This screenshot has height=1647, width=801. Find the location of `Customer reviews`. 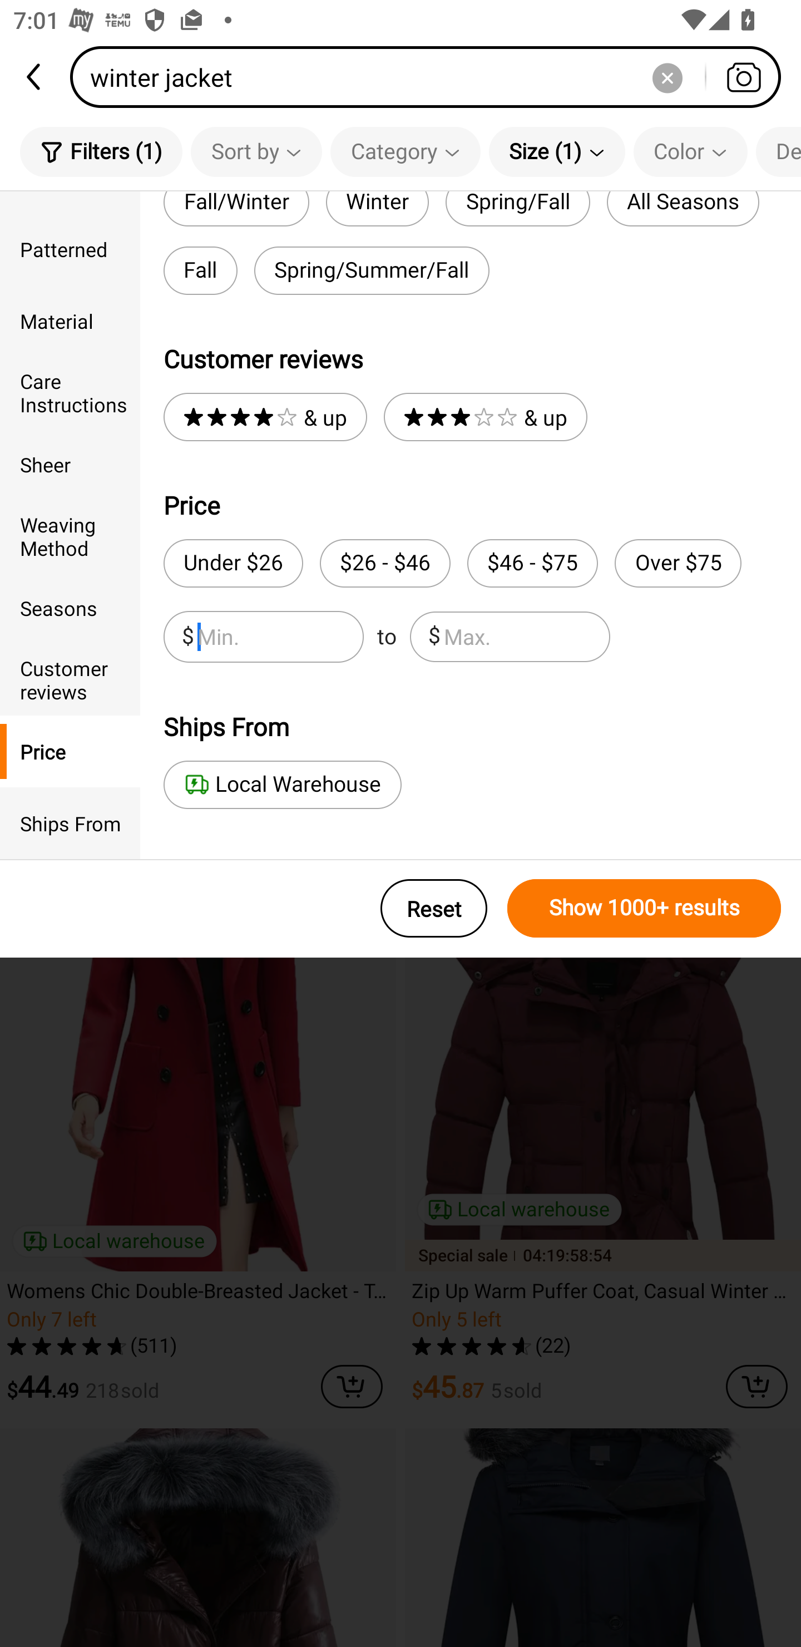

Customer reviews is located at coordinates (70, 679).